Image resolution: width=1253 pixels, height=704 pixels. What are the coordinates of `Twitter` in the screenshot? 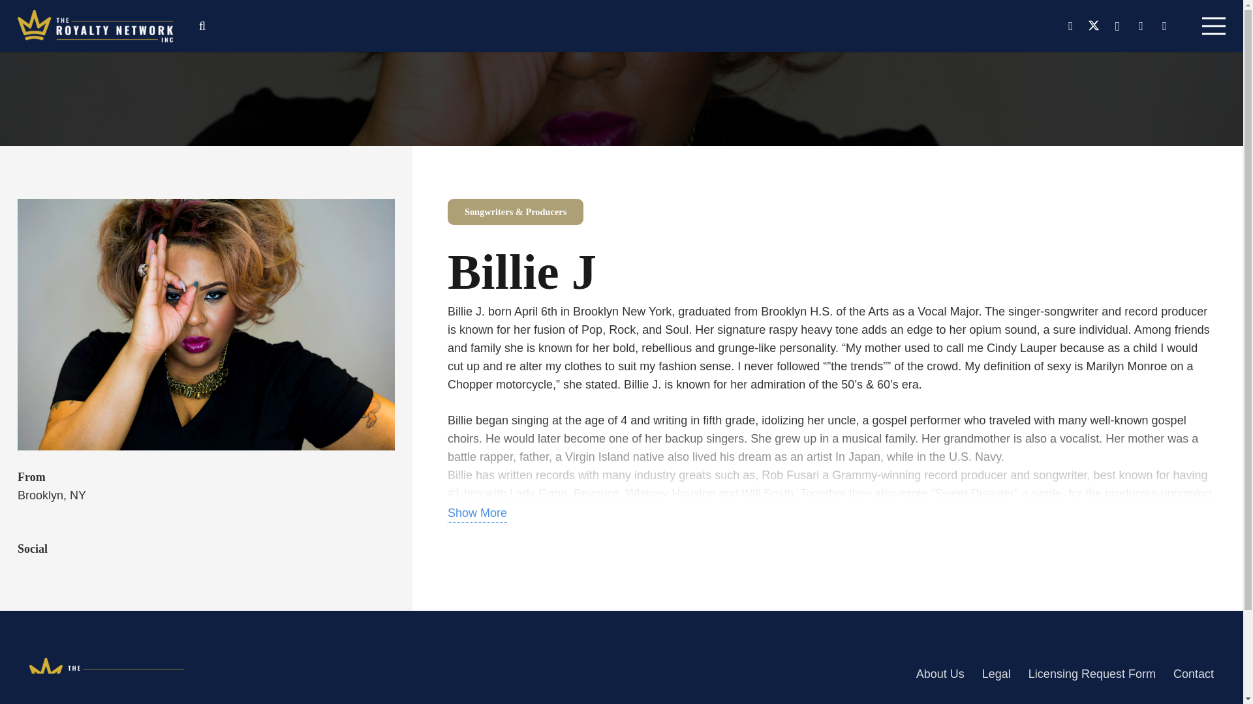 It's located at (1094, 26).